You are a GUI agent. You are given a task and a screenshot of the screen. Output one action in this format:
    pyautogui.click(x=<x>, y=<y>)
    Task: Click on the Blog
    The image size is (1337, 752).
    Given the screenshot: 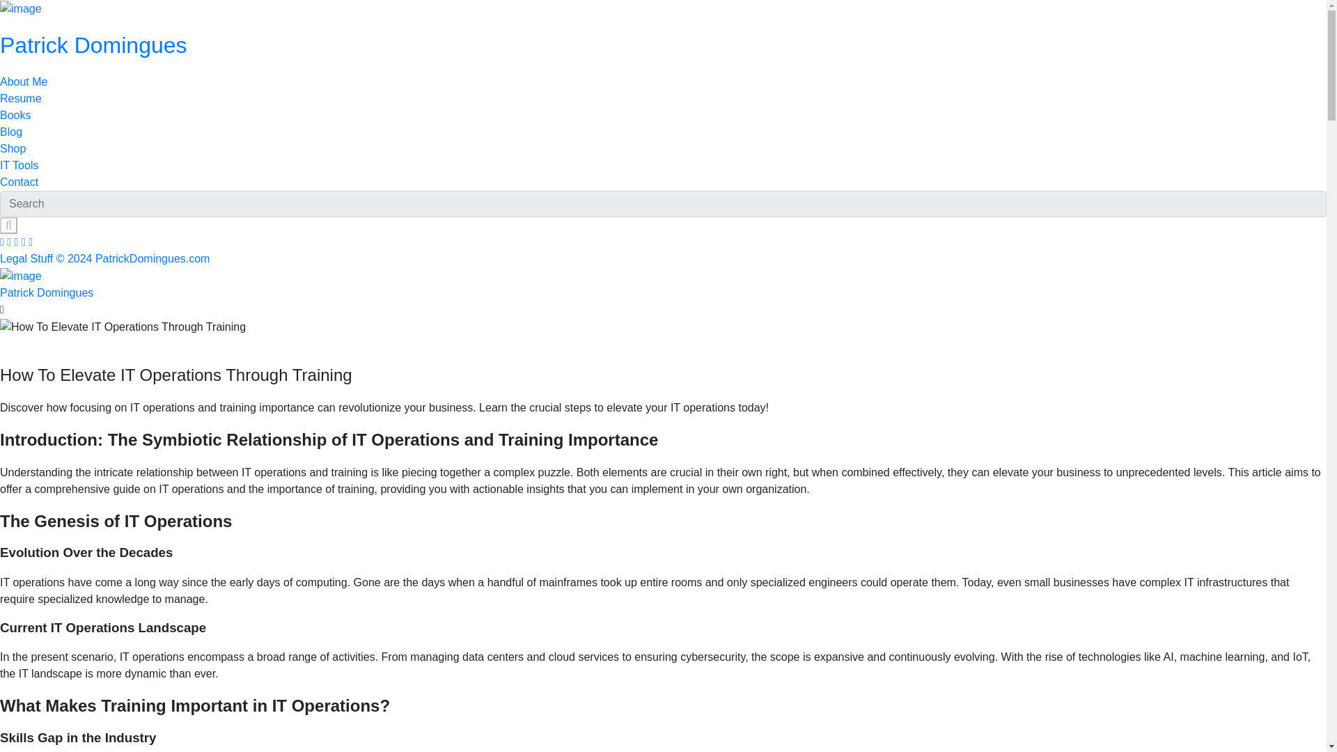 What is the action you would take?
    pyautogui.click(x=11, y=132)
    